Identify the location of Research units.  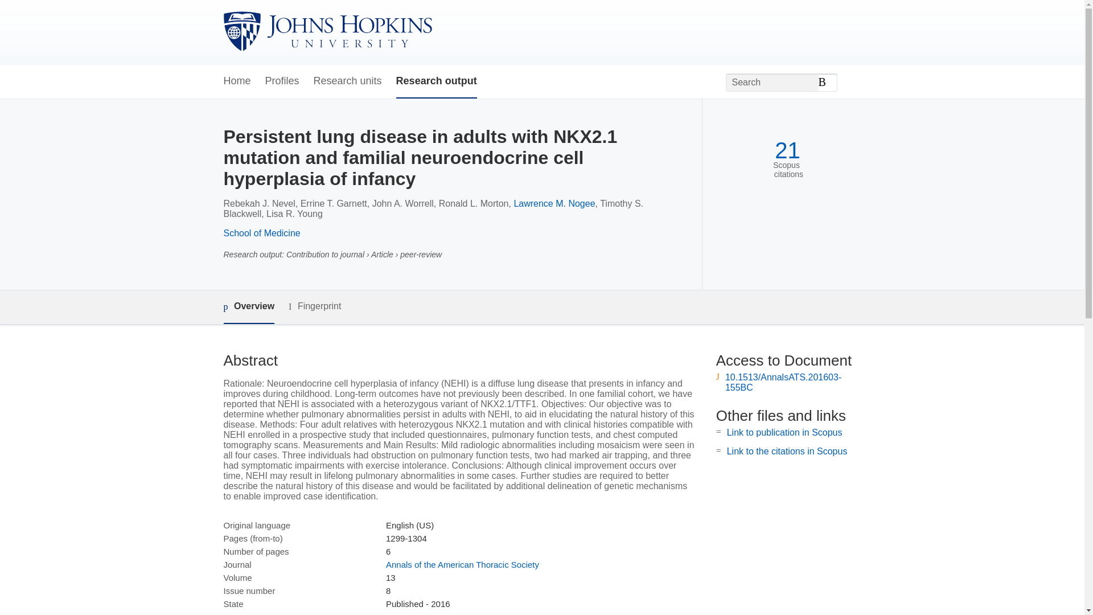
(347, 81).